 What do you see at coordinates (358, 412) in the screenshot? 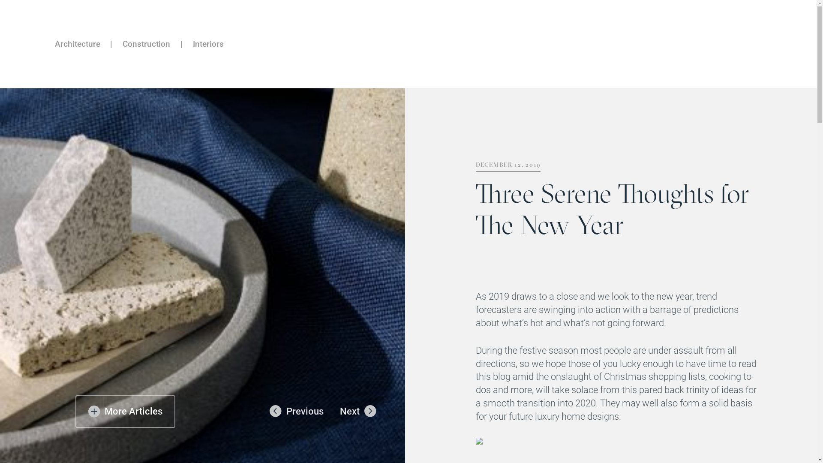
I see `Next` at bounding box center [358, 412].